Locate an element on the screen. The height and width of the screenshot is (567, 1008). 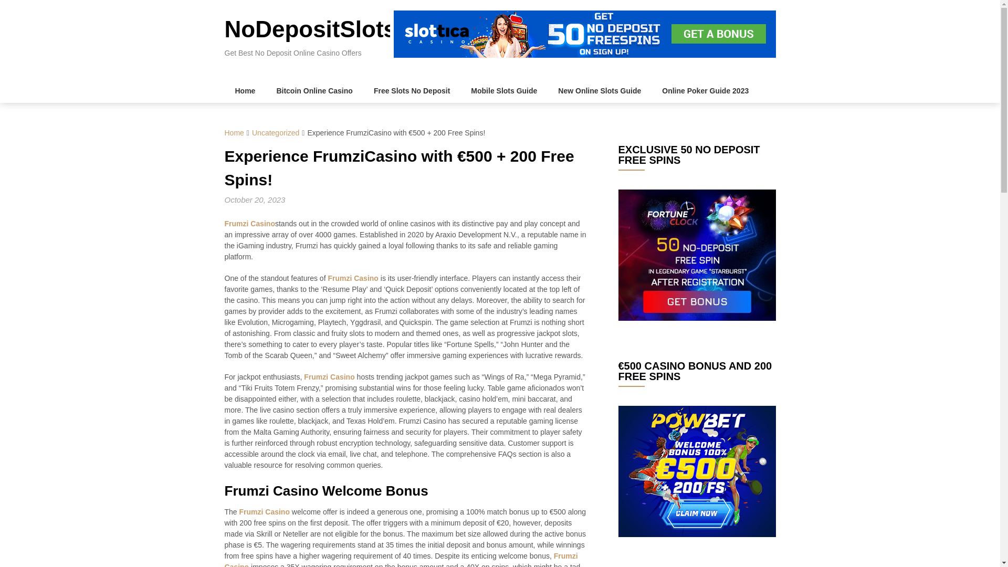
Uncategorized is located at coordinates (276, 133).